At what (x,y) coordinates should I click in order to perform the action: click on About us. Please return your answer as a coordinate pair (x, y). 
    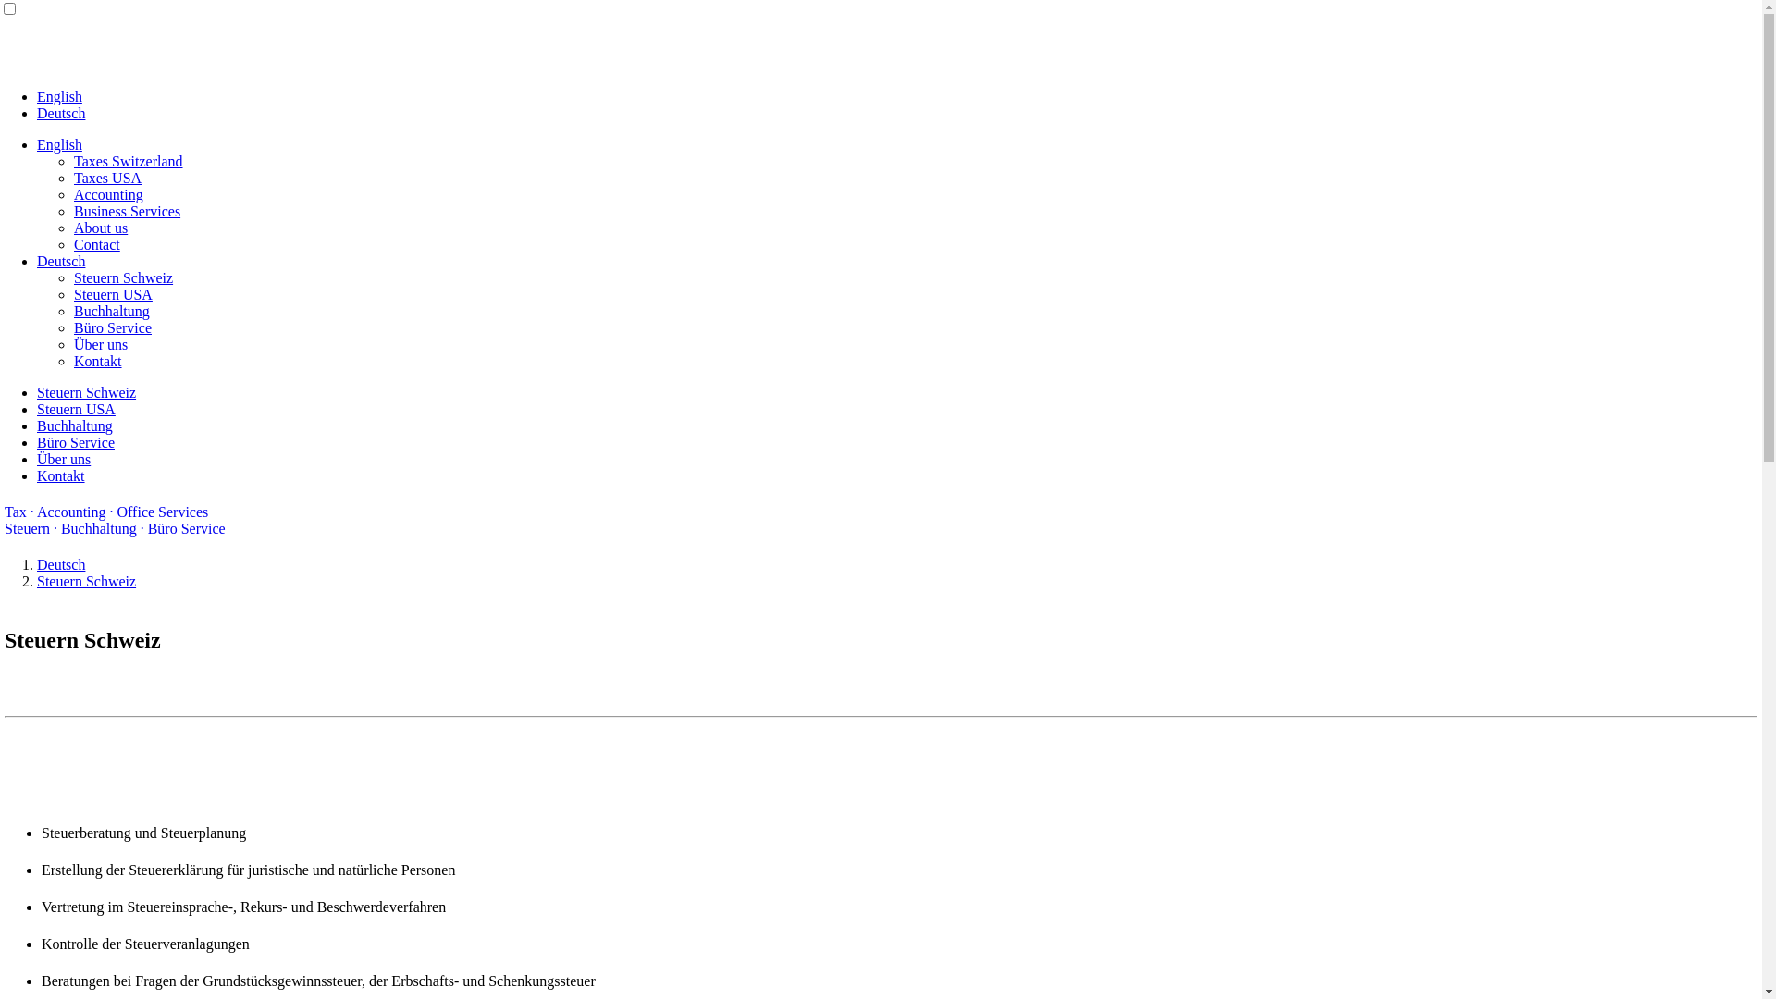
    Looking at the image, I should click on (101, 228).